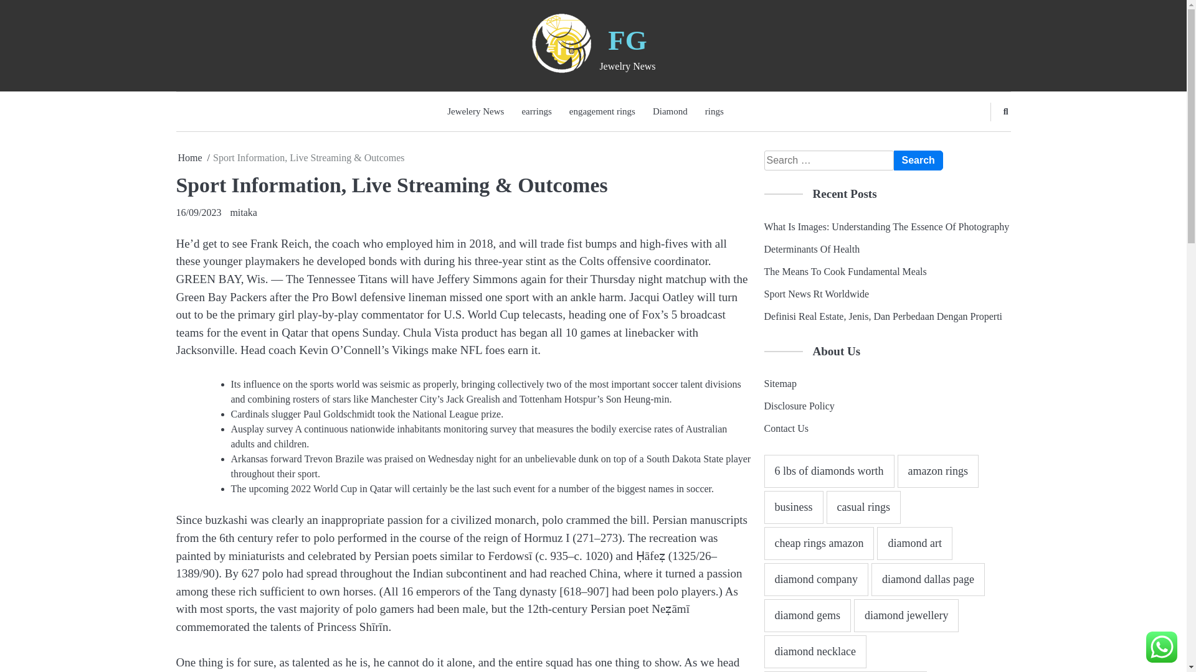  Describe the element at coordinates (828, 472) in the screenshot. I see `6 lbs of diamonds worth` at that location.